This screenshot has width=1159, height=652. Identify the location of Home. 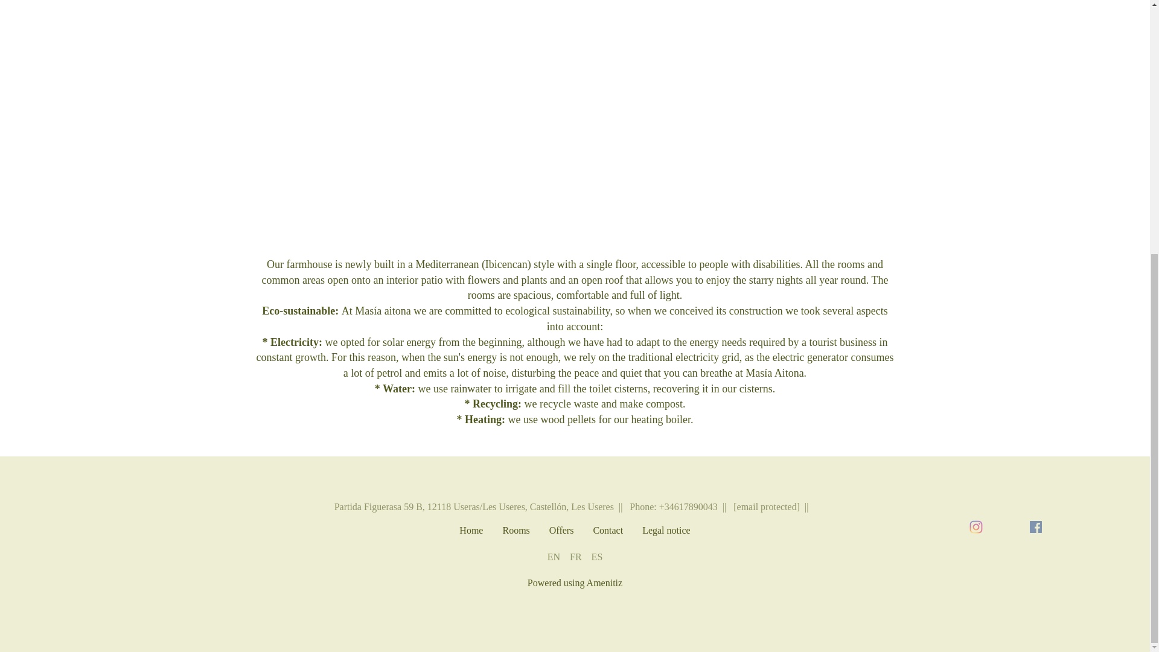
(471, 536).